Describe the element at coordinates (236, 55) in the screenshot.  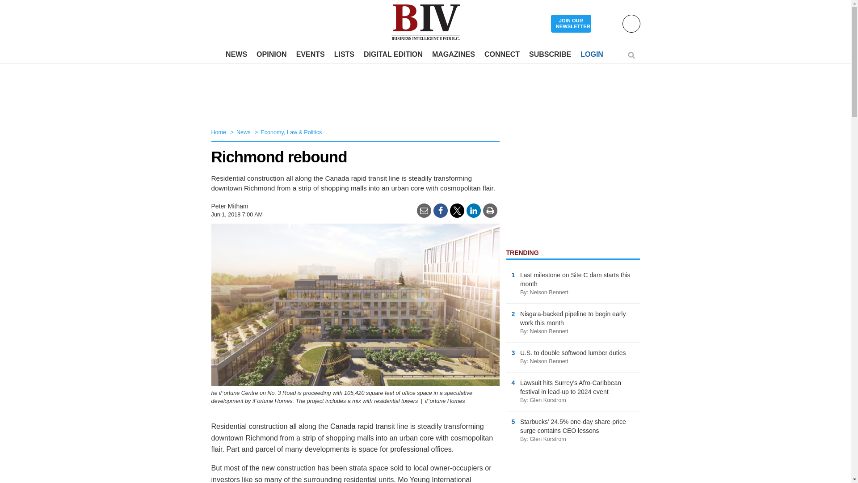
I see `NEWS` at that location.